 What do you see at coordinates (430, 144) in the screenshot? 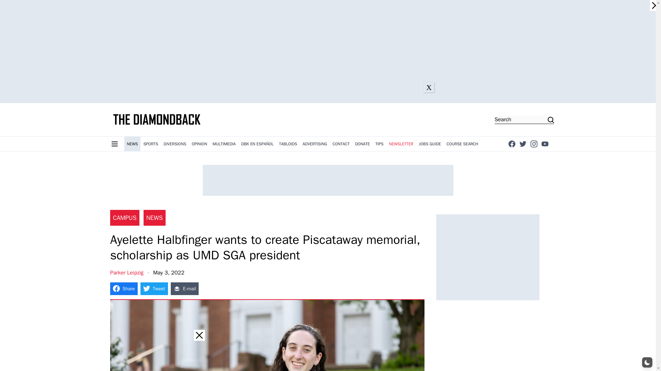
I see `JOBS GUIDE` at bounding box center [430, 144].